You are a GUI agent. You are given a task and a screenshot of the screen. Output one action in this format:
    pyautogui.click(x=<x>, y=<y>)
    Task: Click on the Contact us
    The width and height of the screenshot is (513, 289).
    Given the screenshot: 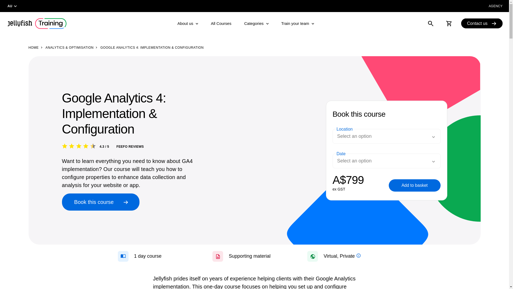 What is the action you would take?
    pyautogui.click(x=221, y=24)
    